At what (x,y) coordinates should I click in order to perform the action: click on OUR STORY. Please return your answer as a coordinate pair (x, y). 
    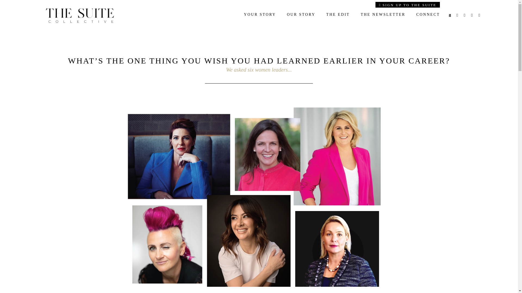
    Looking at the image, I should click on (301, 15).